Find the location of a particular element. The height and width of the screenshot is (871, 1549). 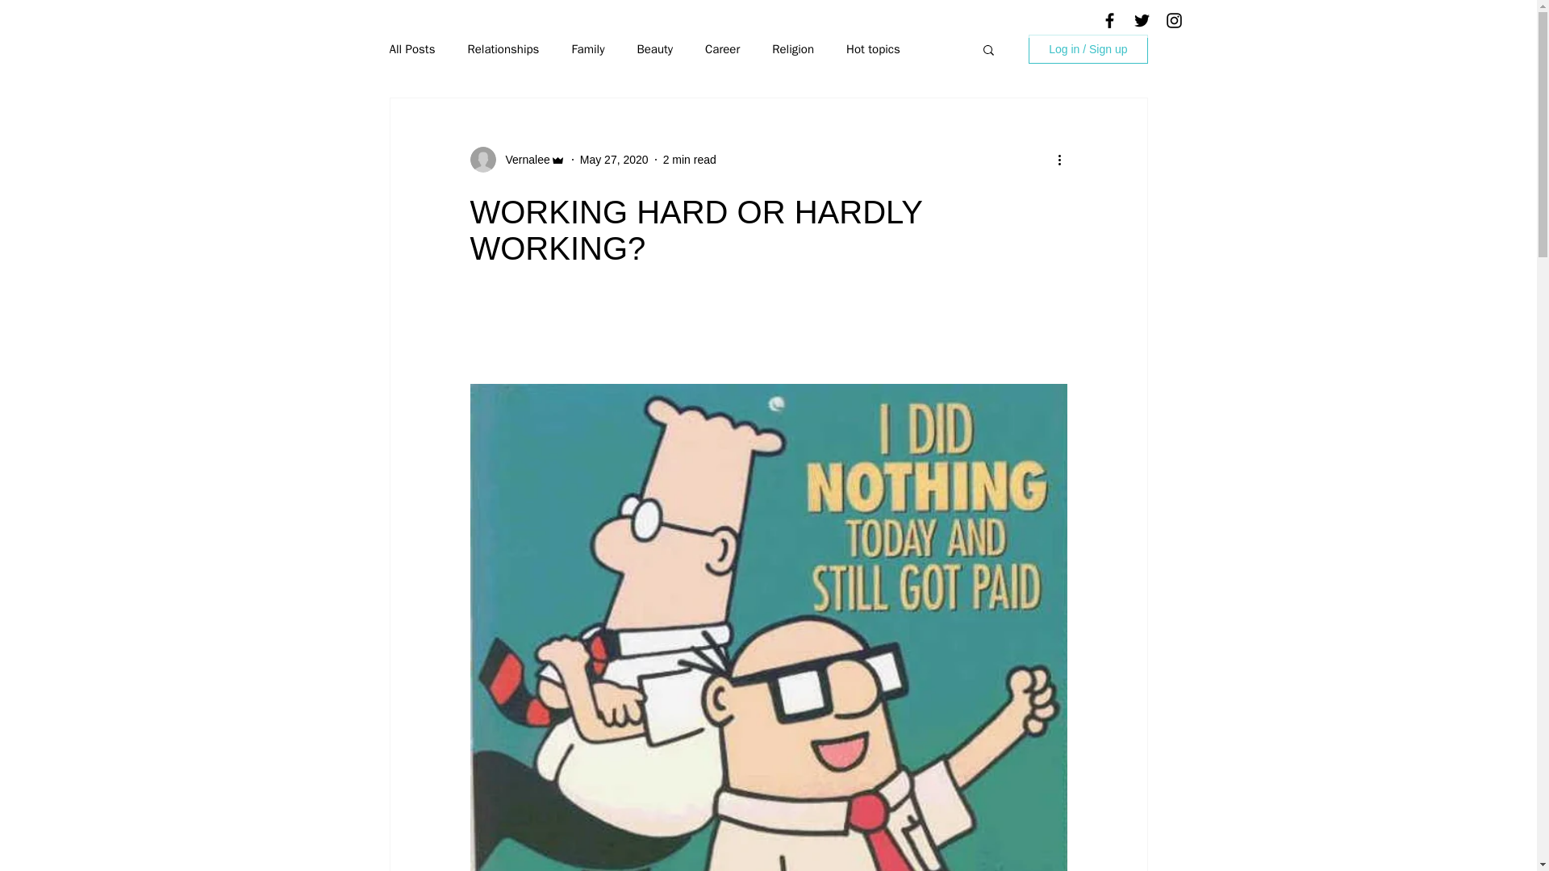

Hot topics is located at coordinates (873, 49).